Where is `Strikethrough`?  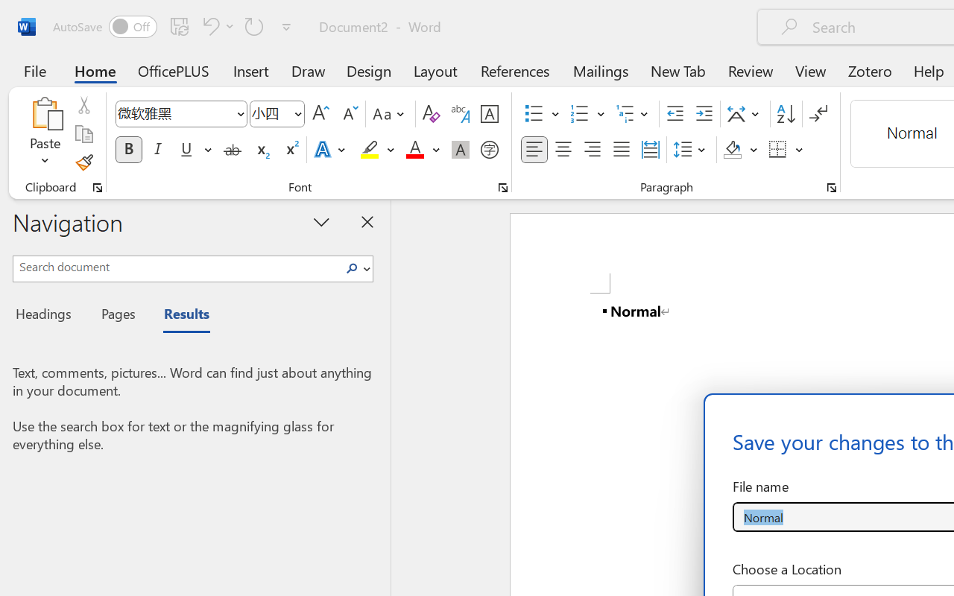
Strikethrough is located at coordinates (233, 150).